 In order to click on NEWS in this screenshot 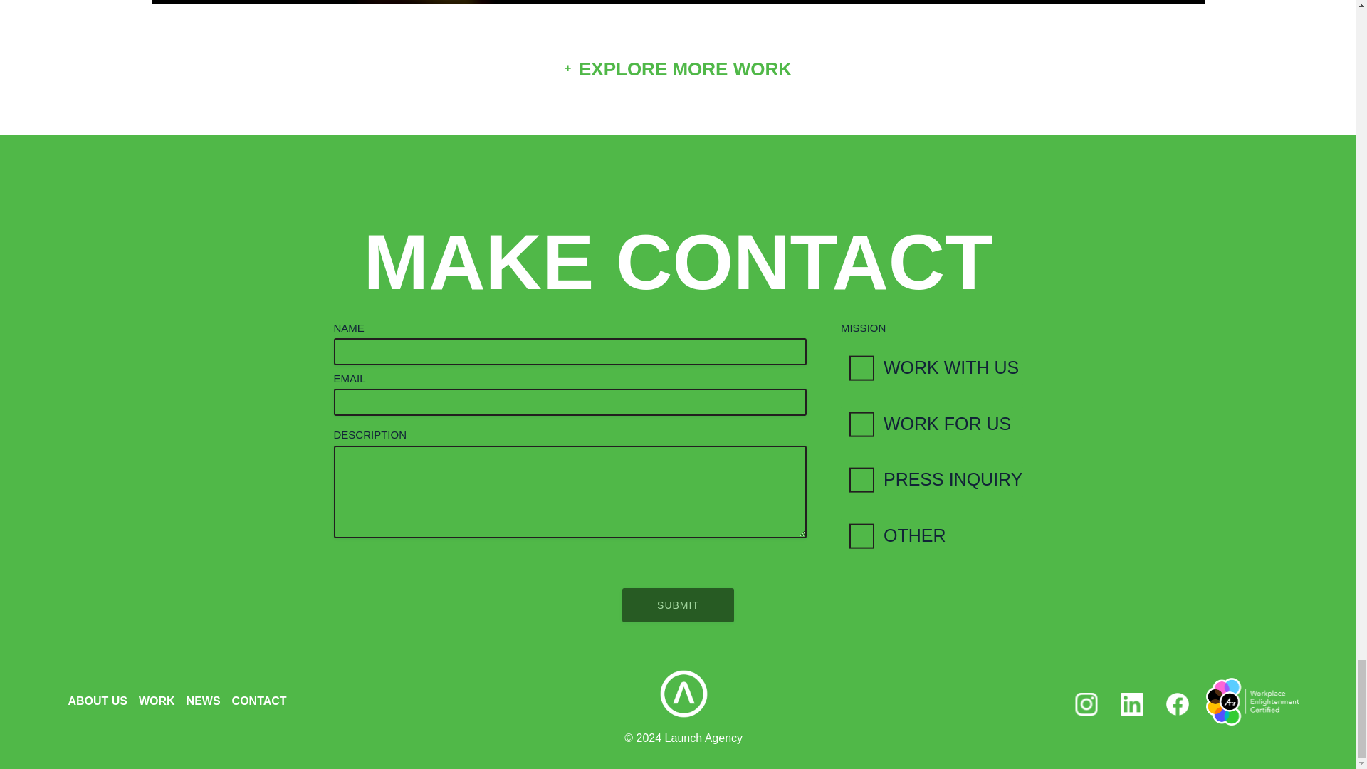, I will do `click(203, 701)`.